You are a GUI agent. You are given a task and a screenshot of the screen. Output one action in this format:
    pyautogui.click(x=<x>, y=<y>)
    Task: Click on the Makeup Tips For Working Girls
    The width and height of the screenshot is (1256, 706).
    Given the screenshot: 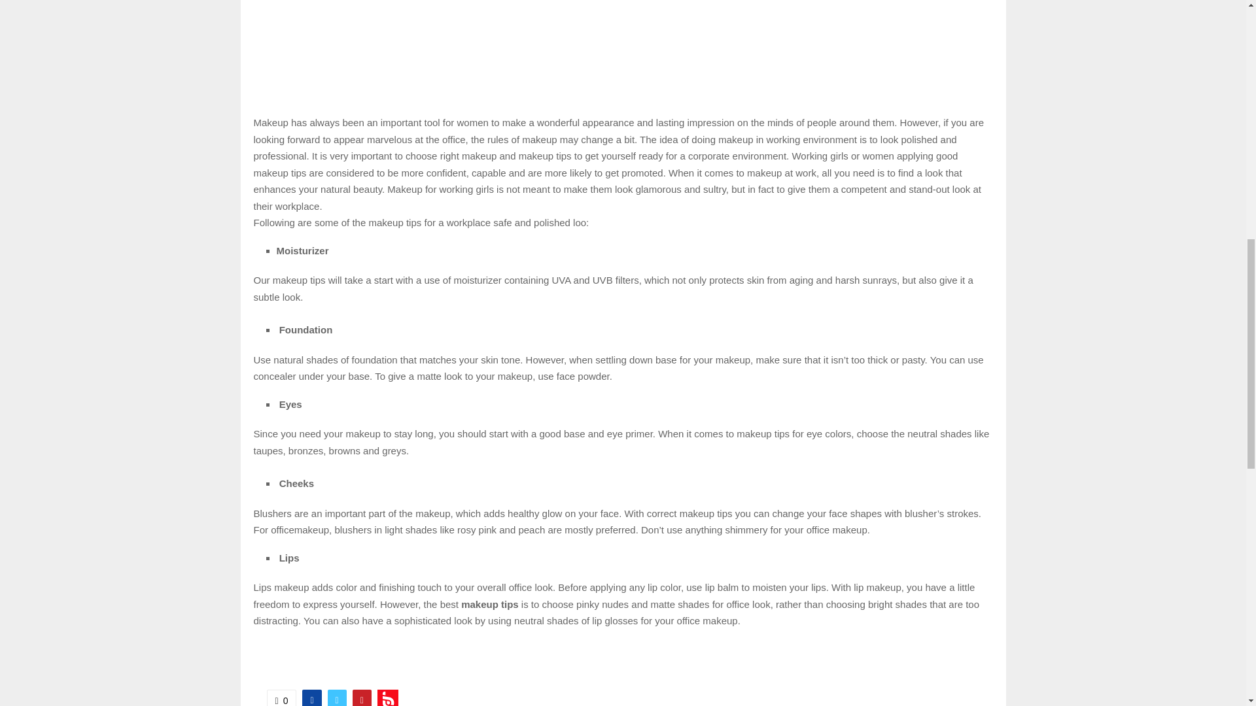 What is the action you would take?
    pyautogui.click(x=319, y=47)
    